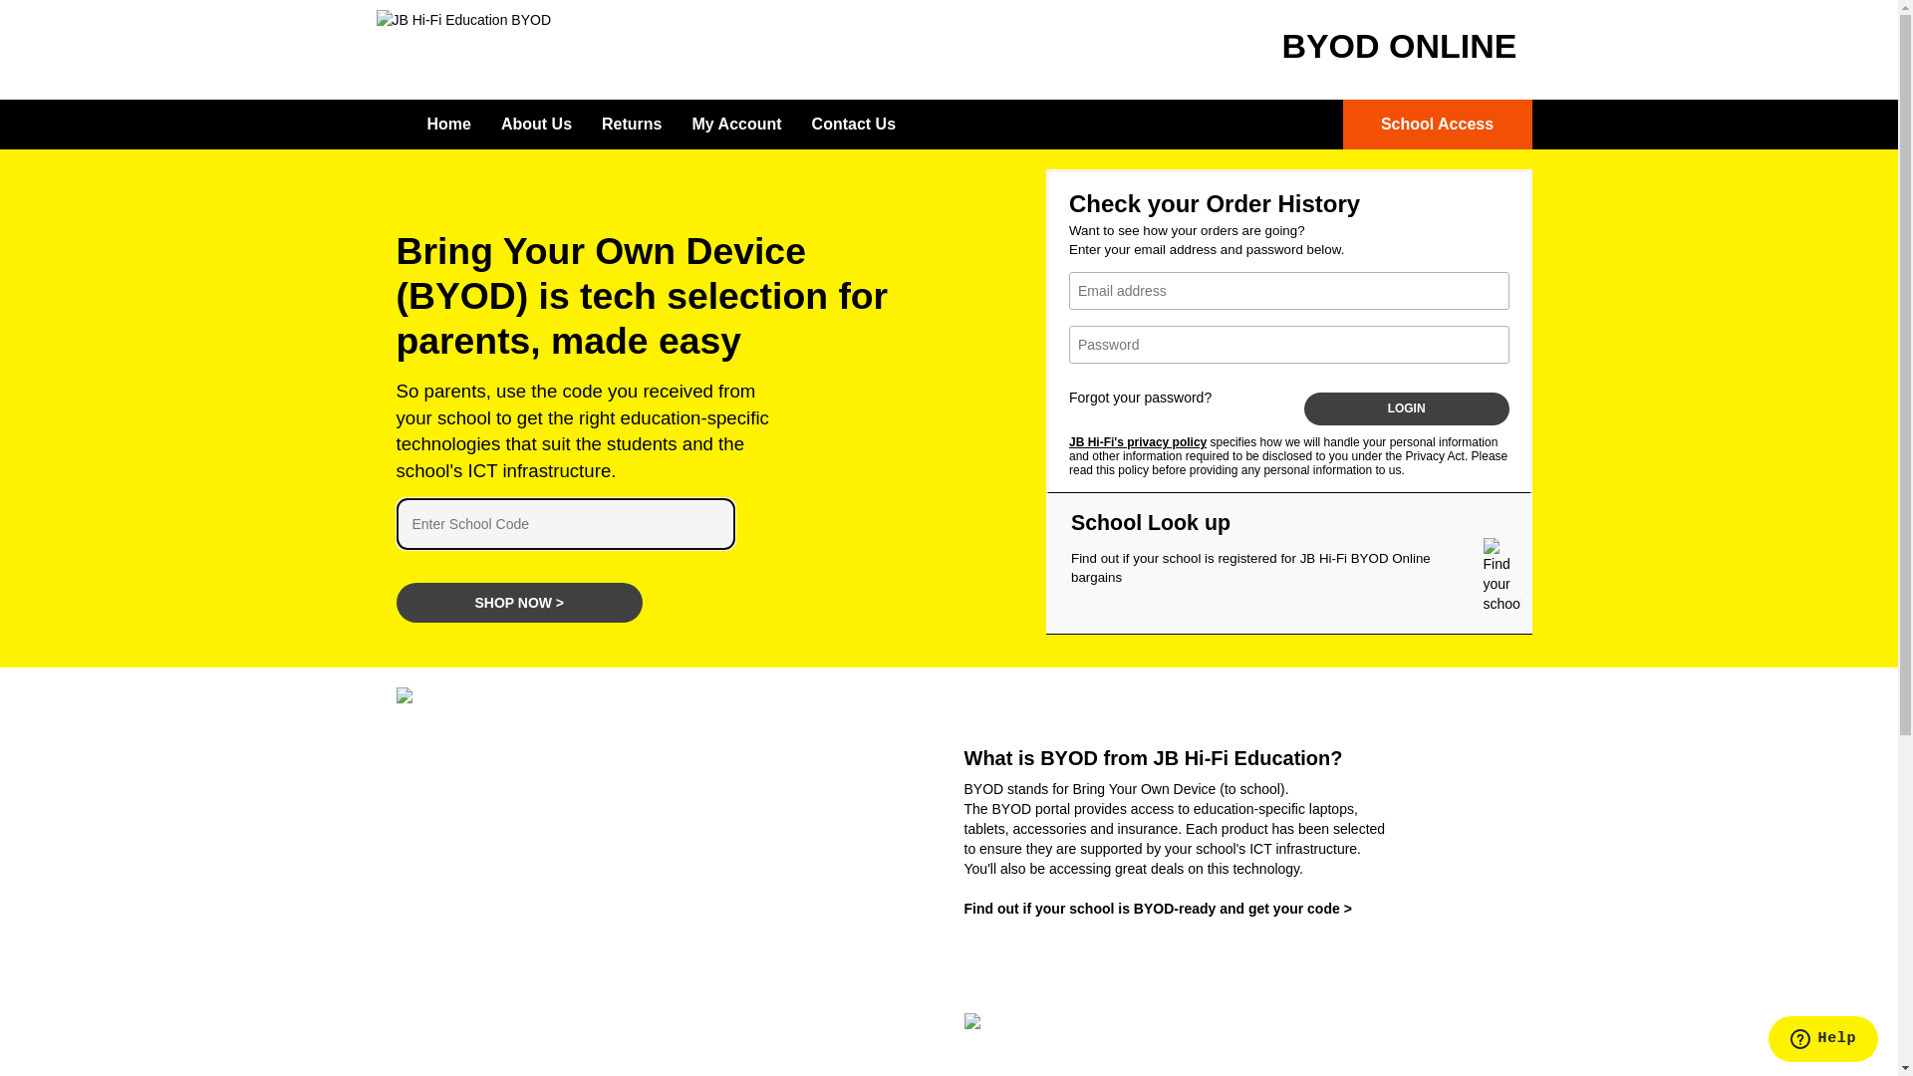  Describe the element at coordinates (1158, 909) in the screenshot. I see `Find out if your school is BYOD-ready and get your code >` at that location.